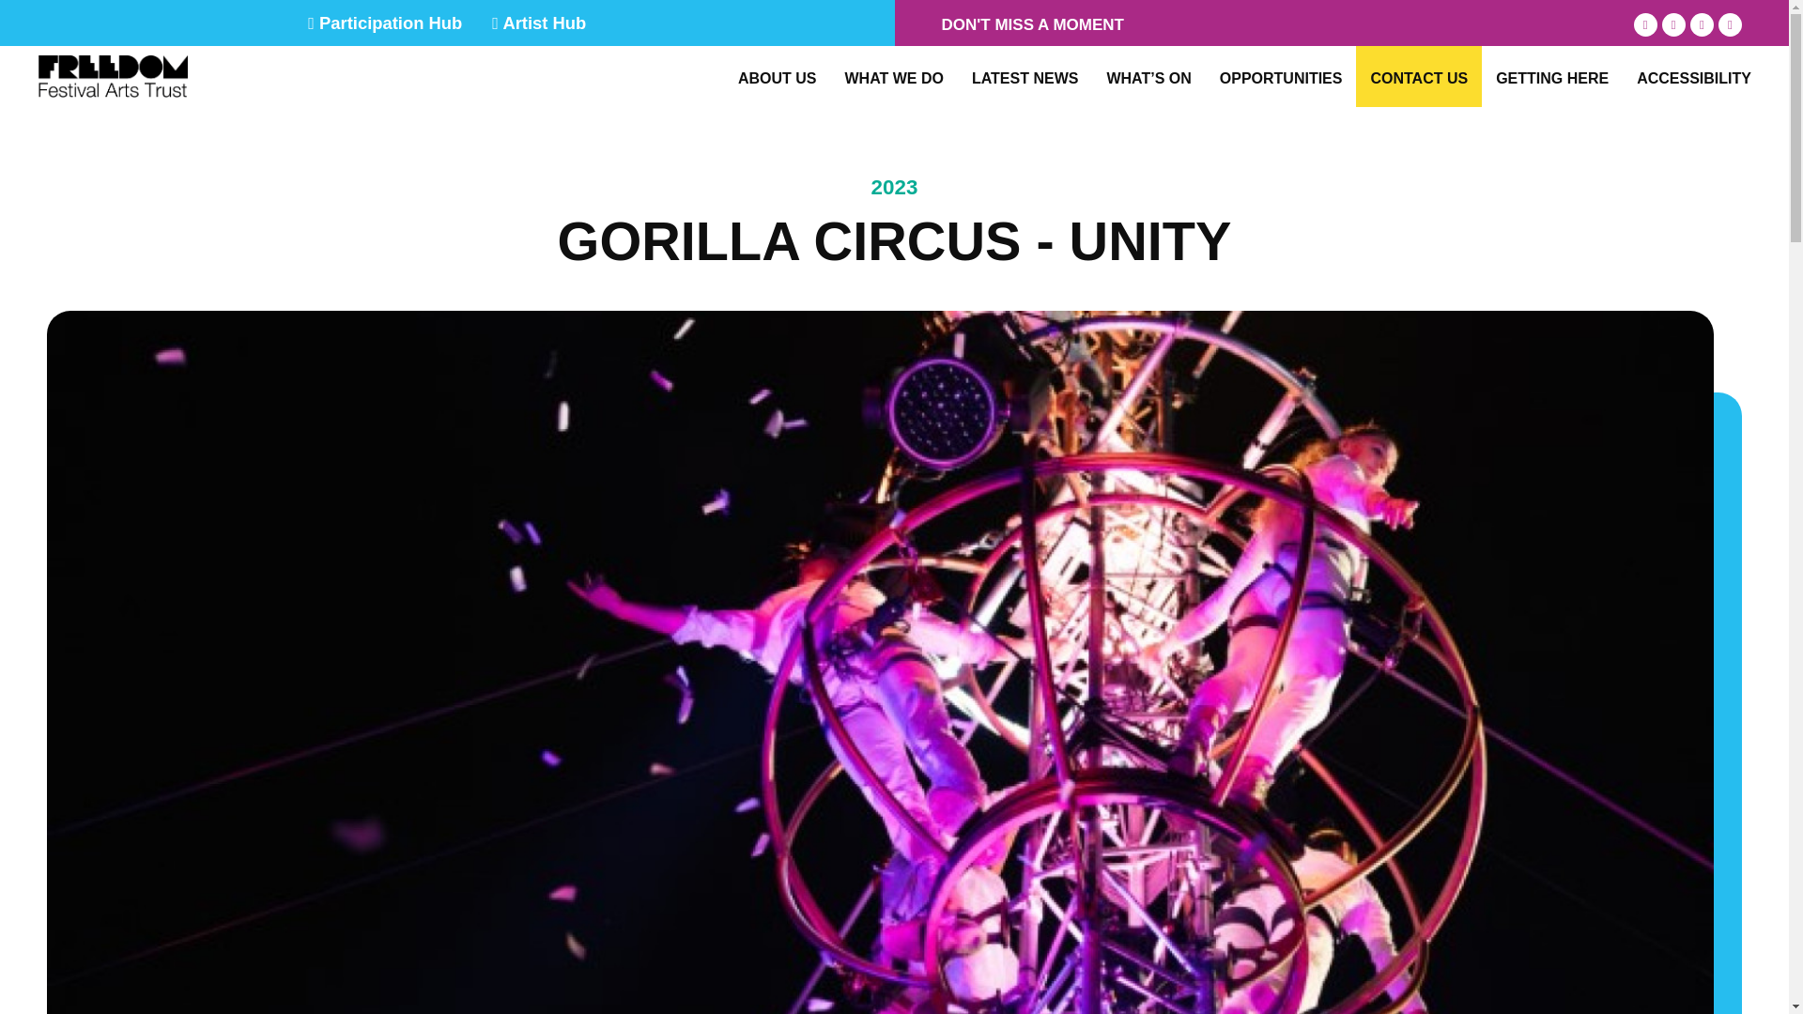 The height and width of the screenshot is (1014, 1803). Describe the element at coordinates (1281, 78) in the screenshot. I see `OPPORTUNITIES` at that location.